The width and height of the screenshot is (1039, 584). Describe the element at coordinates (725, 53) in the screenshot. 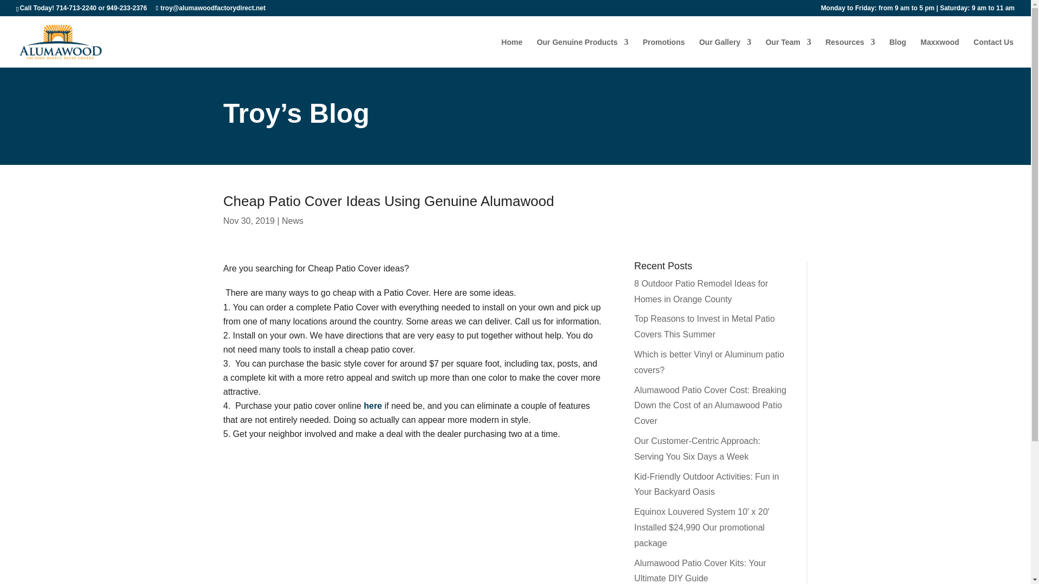

I see `Our Gallery` at that location.